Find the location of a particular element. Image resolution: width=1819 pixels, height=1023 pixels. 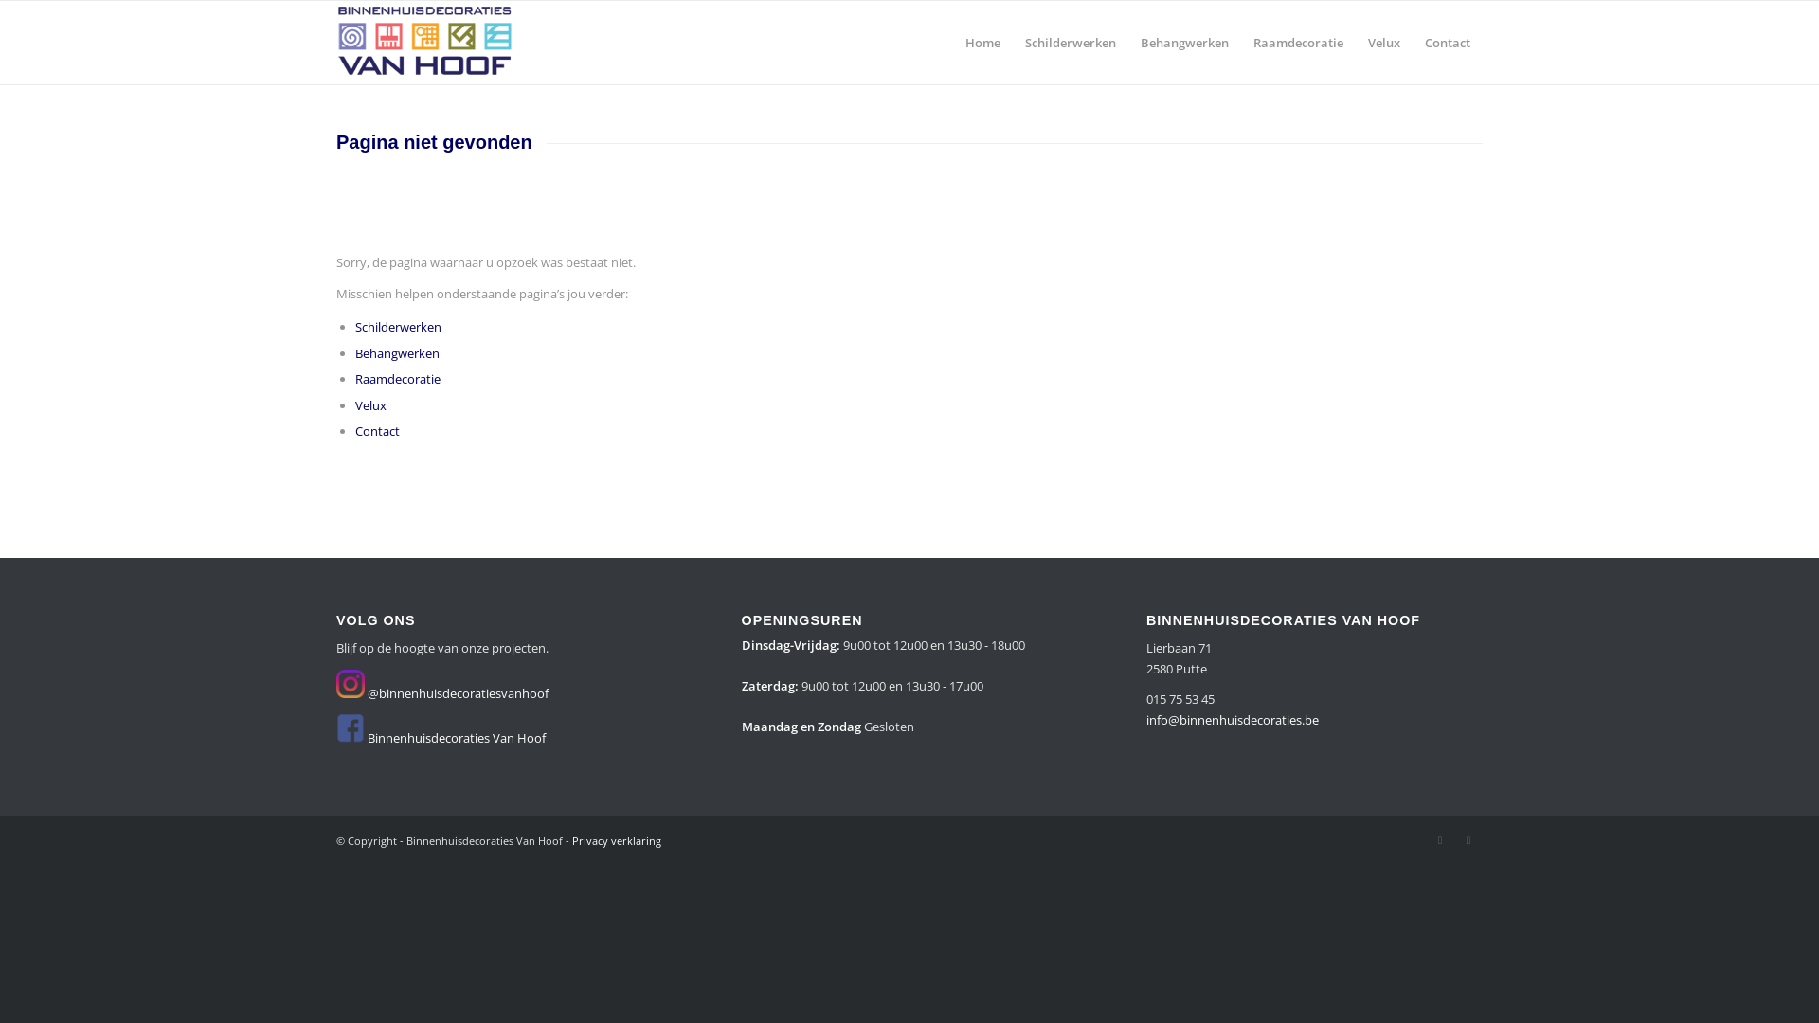

Contact is located at coordinates (1448, 43).